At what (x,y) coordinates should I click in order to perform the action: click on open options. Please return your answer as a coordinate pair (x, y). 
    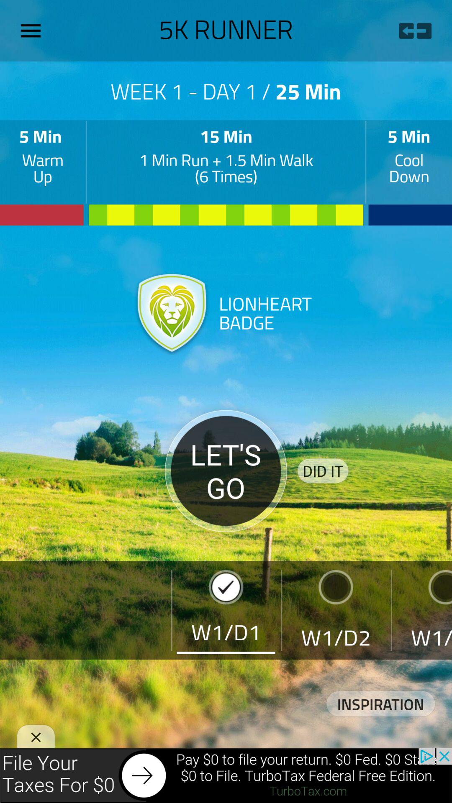
    Looking at the image, I should click on (34, 31).